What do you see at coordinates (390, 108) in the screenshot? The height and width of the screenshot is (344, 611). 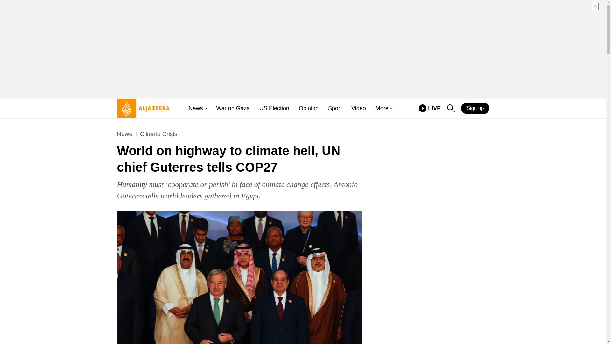 I see `Skip to Content` at bounding box center [390, 108].